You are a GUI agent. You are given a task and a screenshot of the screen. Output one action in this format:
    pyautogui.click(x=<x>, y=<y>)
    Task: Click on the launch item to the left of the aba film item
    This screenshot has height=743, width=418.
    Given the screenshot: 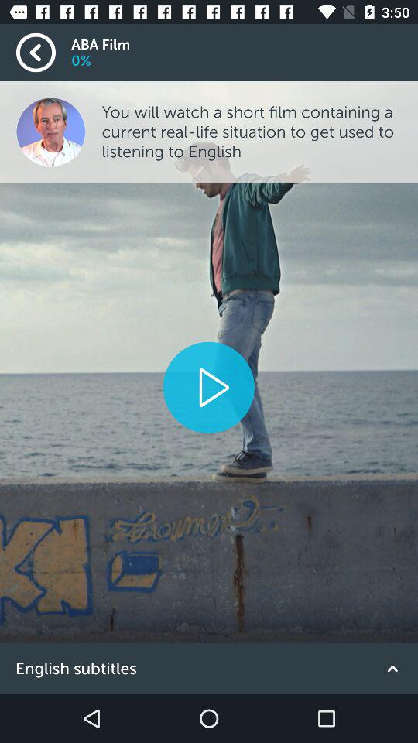 What is the action you would take?
    pyautogui.click(x=43, y=53)
    